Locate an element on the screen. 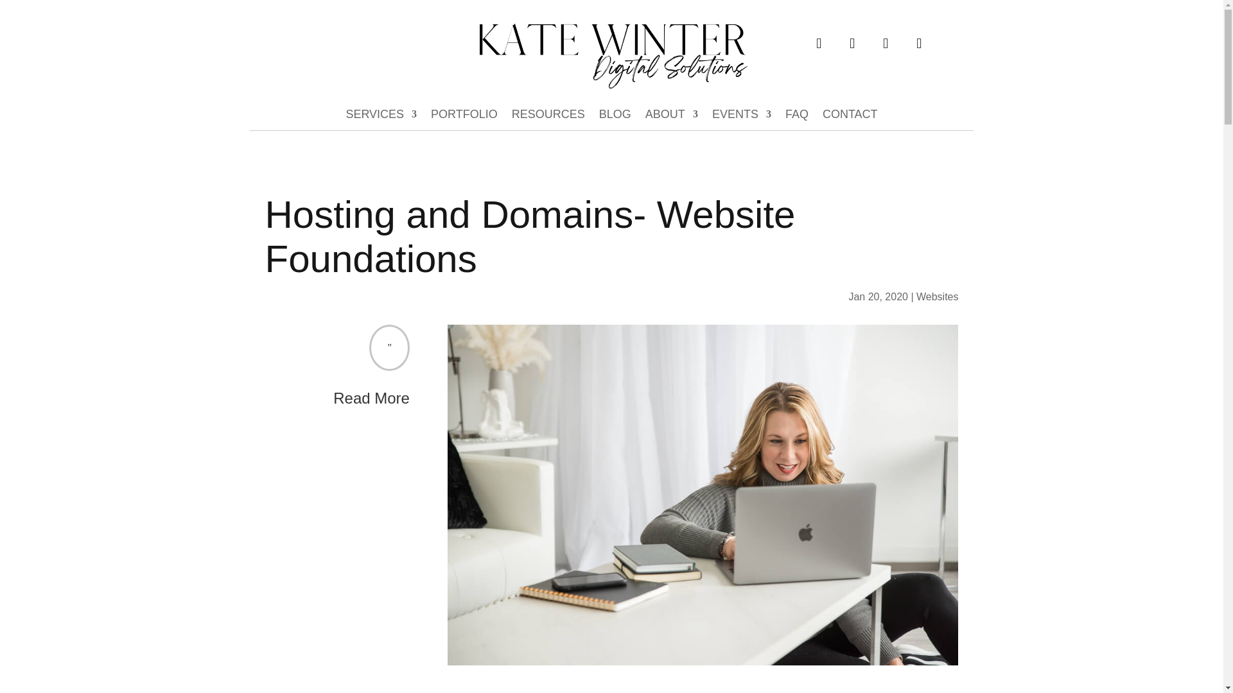 The height and width of the screenshot is (693, 1233). Follow on Facebook is located at coordinates (852, 44).